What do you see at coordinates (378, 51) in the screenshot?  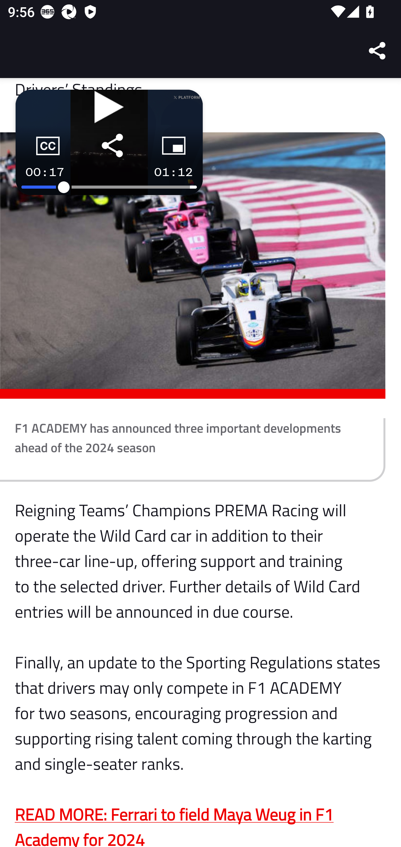 I see `Share` at bounding box center [378, 51].